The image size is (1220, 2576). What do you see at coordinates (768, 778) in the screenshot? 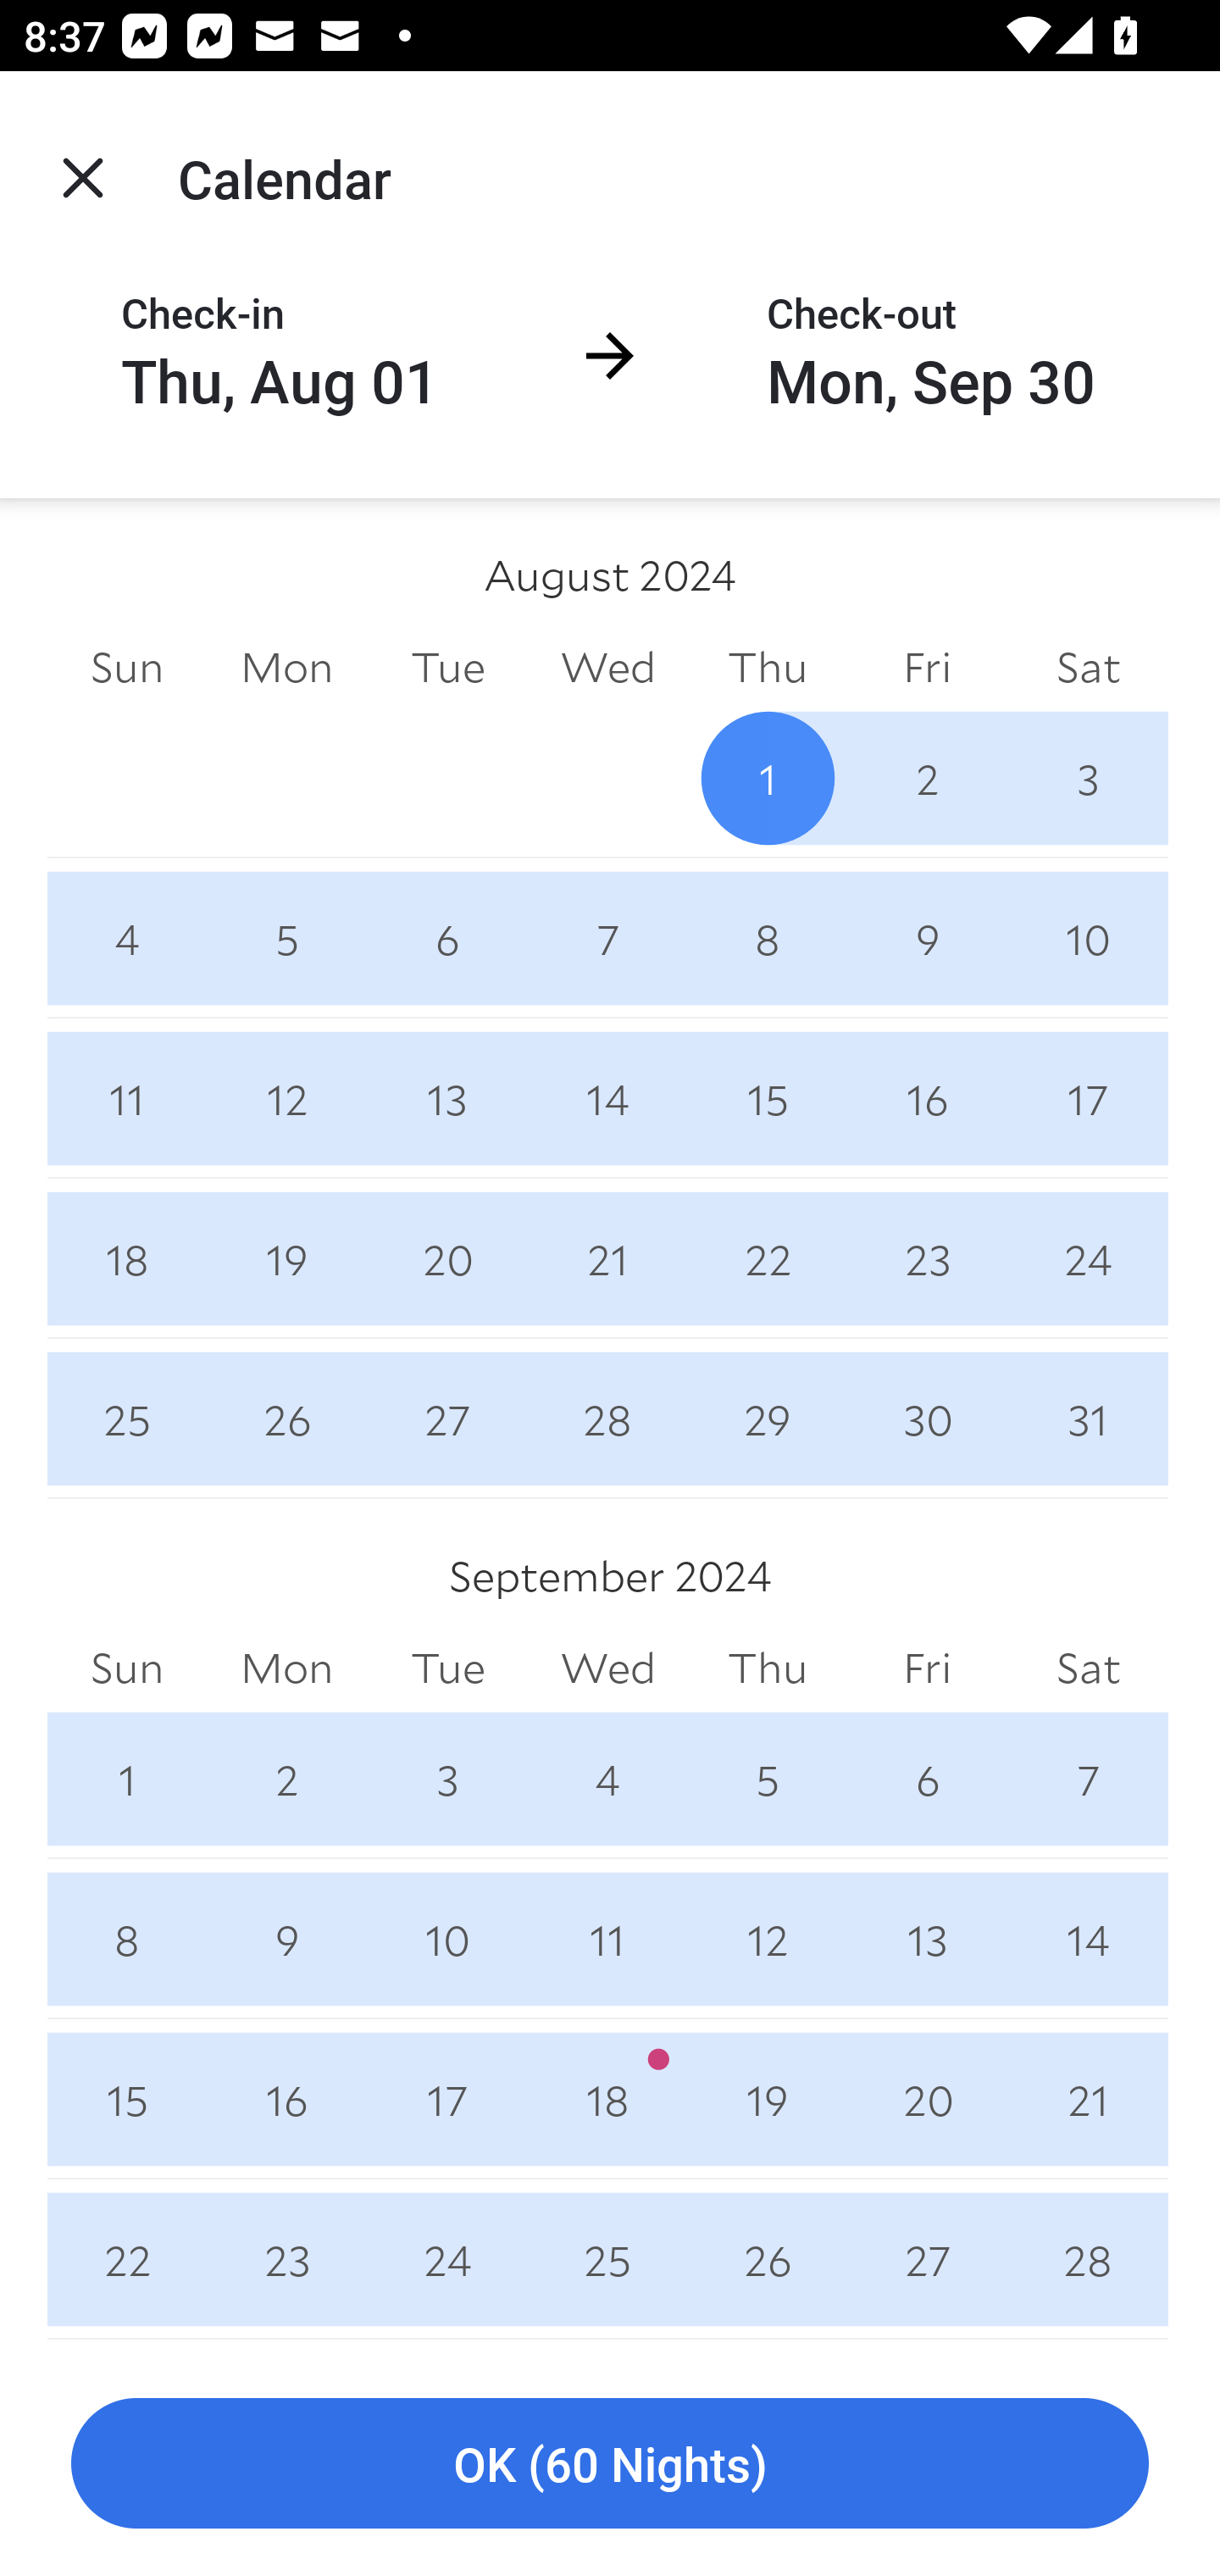
I see `1 1 August 2024` at bounding box center [768, 778].